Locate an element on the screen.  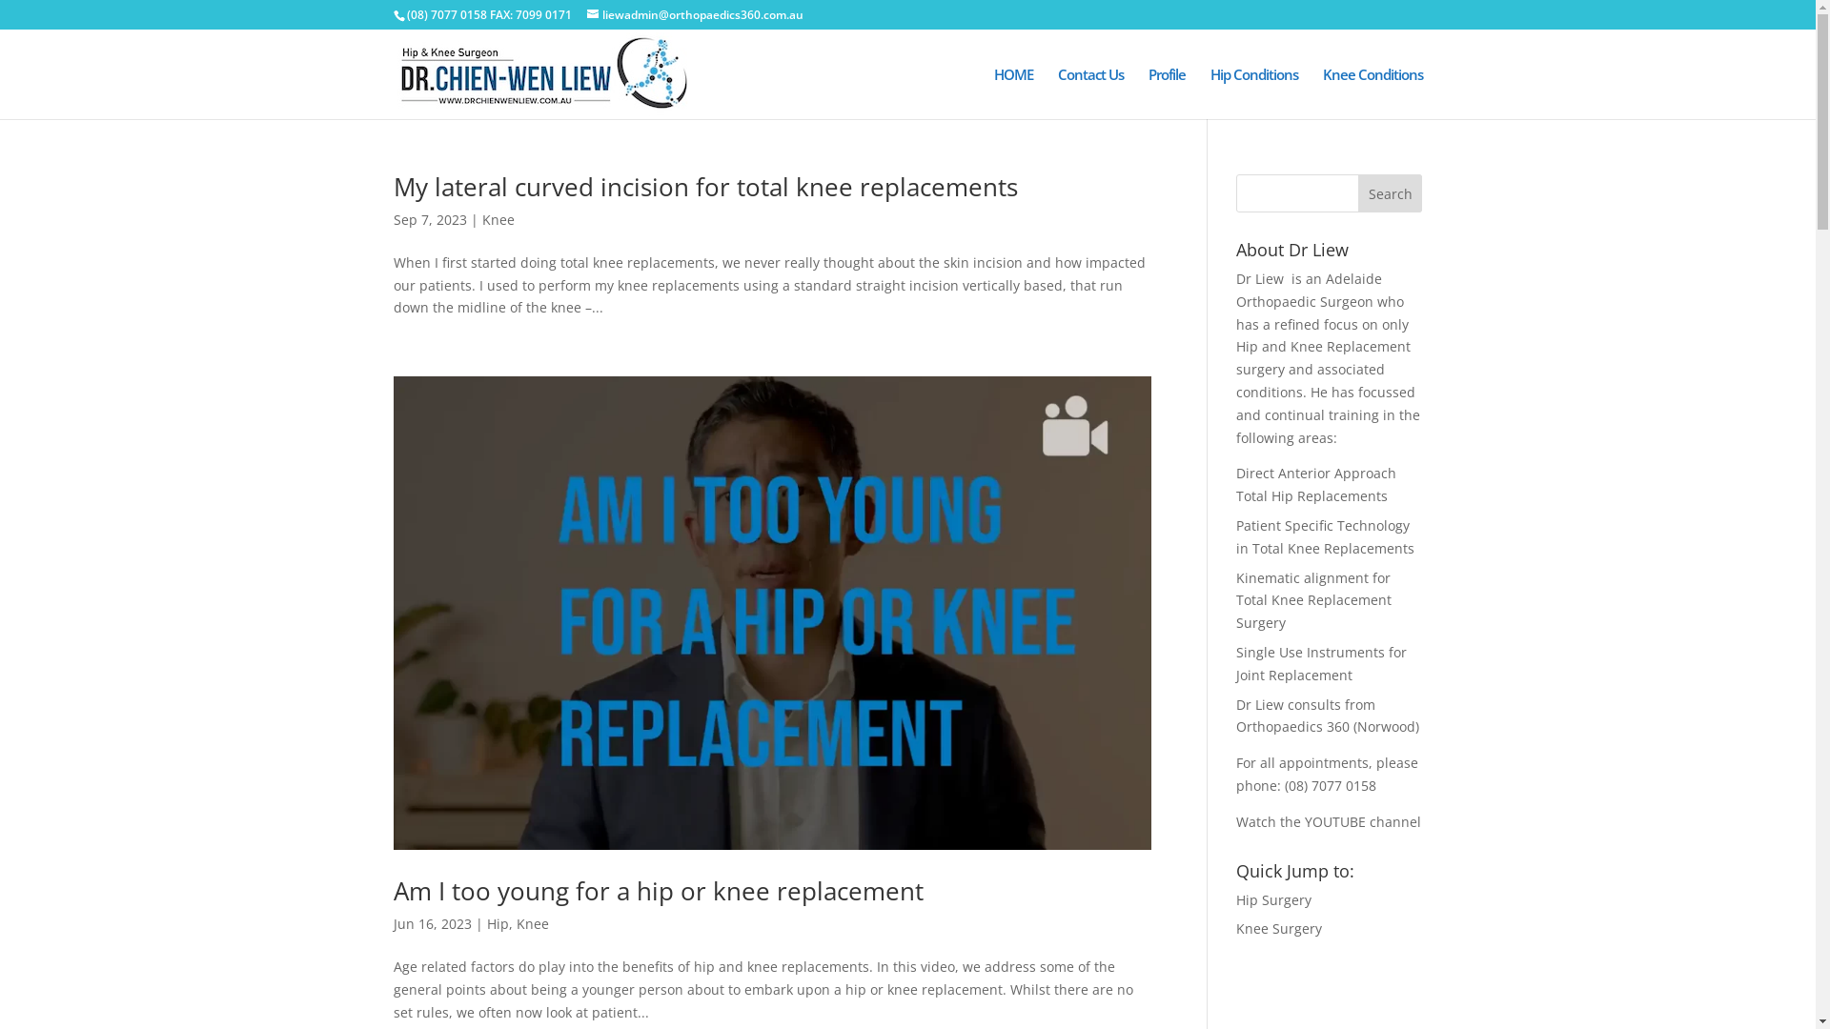
Hip Conditions is located at coordinates (1254, 93).